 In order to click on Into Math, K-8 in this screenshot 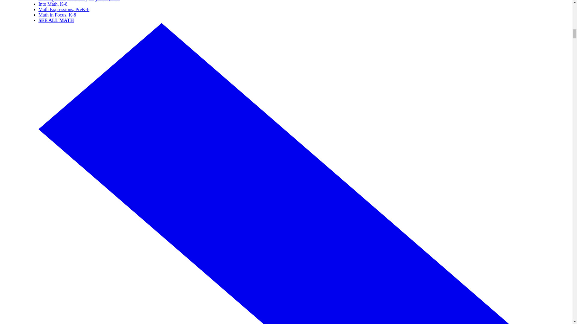, I will do `click(53, 4)`.